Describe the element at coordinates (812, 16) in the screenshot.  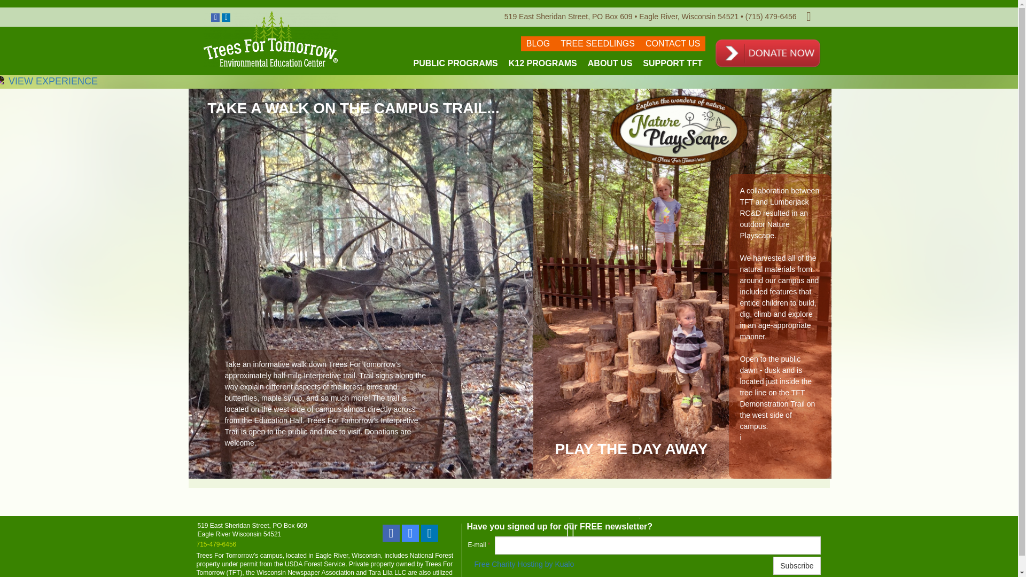
I see `Contact Us` at that location.